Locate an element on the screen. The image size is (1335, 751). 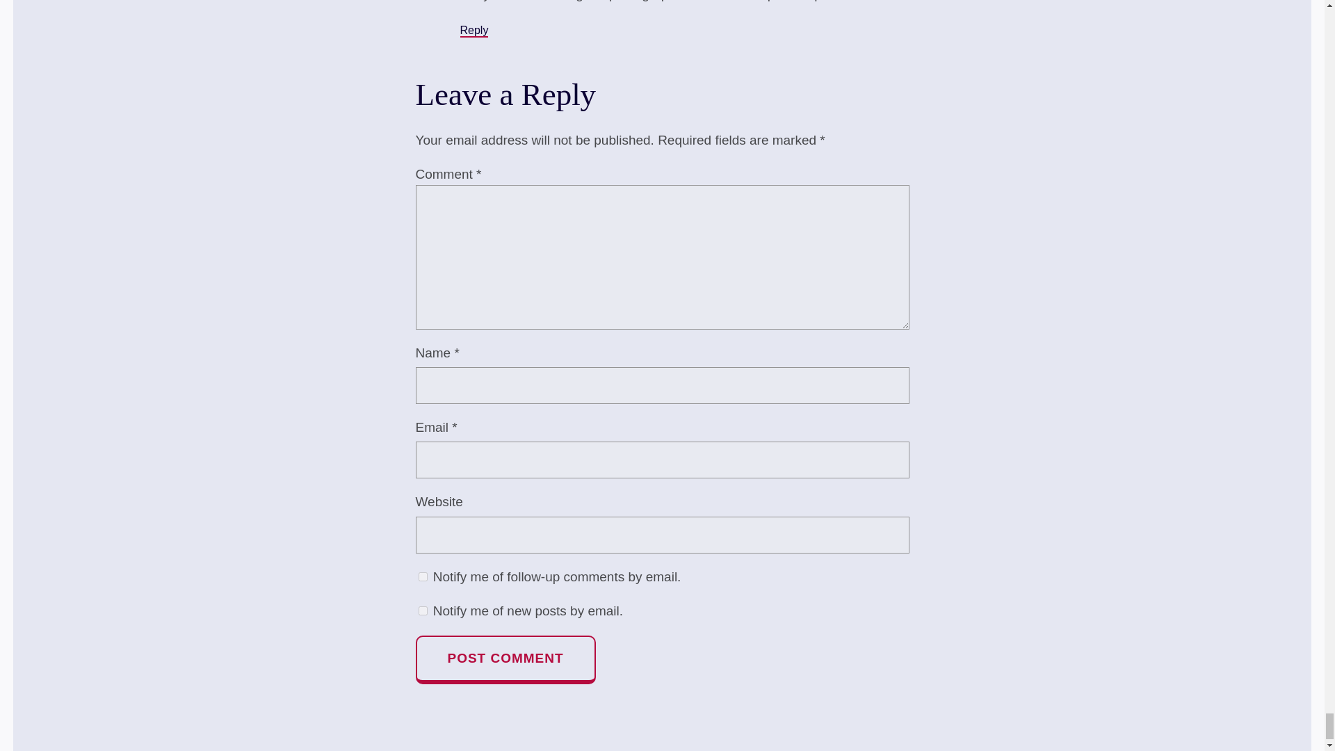
subscribe is located at coordinates (423, 576).